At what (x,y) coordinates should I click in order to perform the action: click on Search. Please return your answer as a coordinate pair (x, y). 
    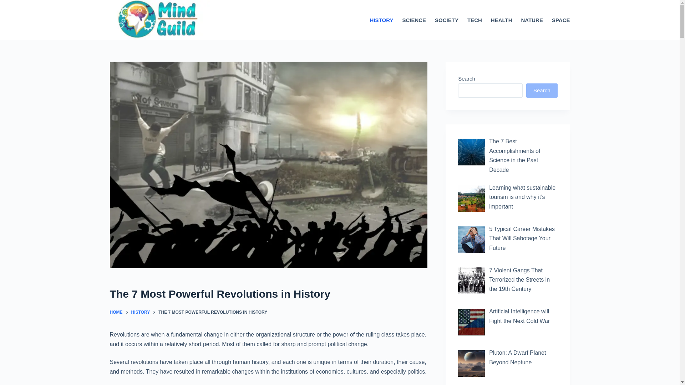
    Looking at the image, I should click on (542, 91).